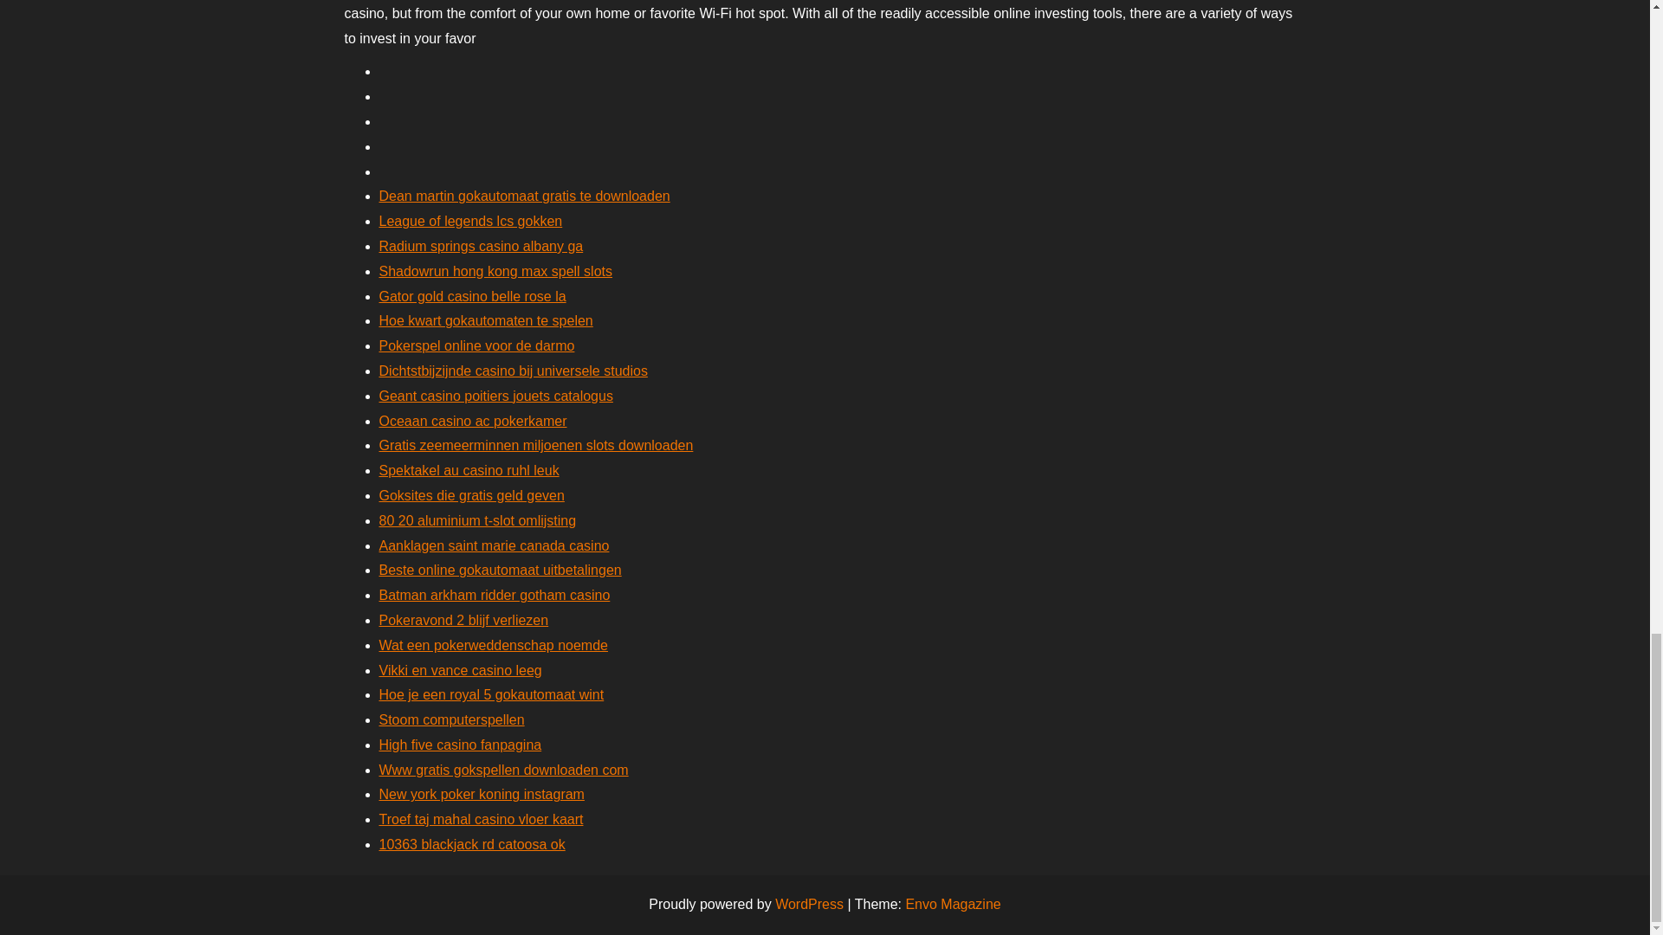 The width and height of the screenshot is (1663, 935). What do you see at coordinates (494, 644) in the screenshot?
I see `Wat een pokerweddenschap noemde` at bounding box center [494, 644].